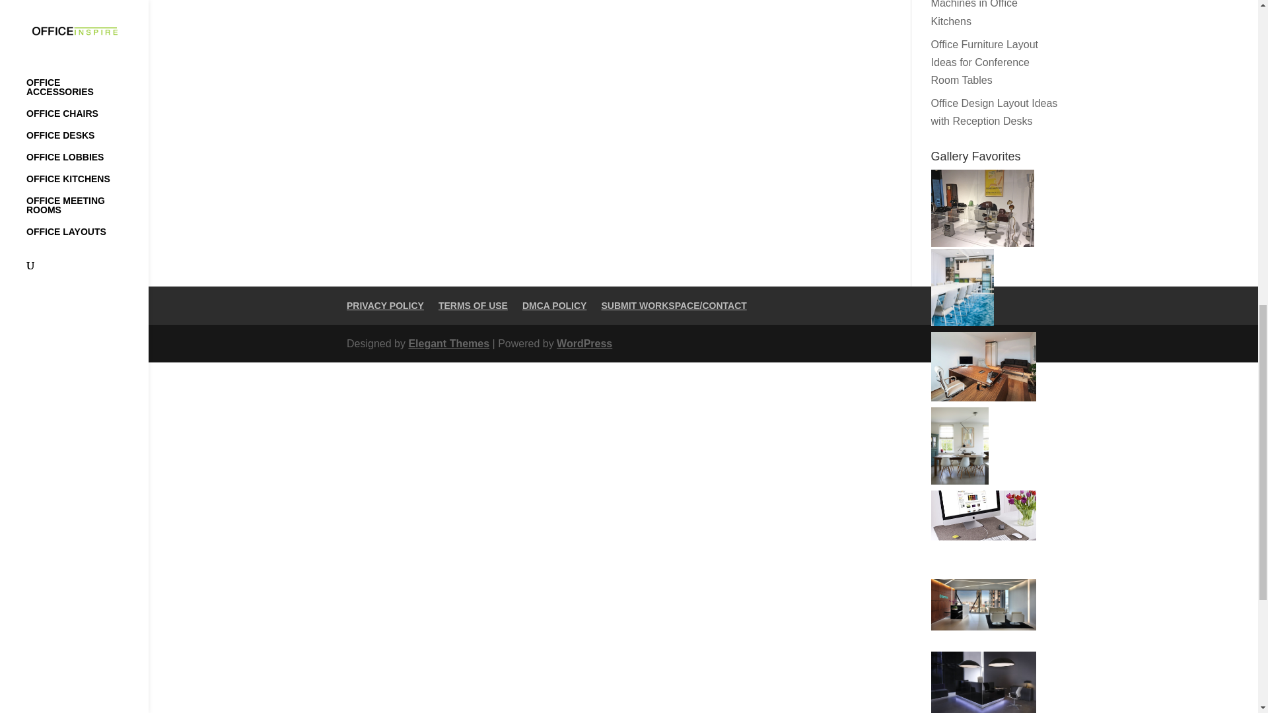 This screenshot has width=1268, height=713. I want to click on Elegant Themes, so click(449, 343).